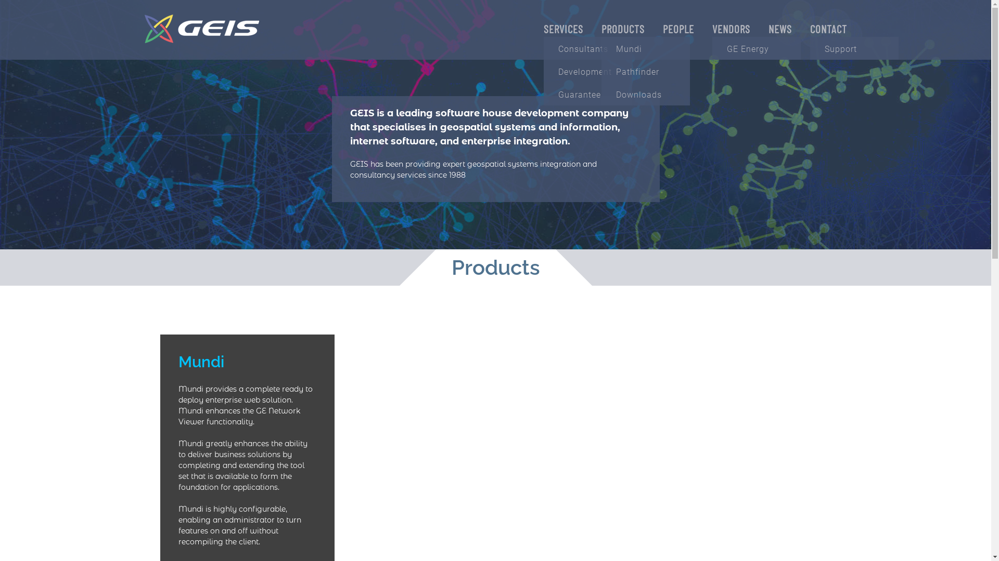 This screenshot has height=561, width=999. I want to click on CONTACT, so click(828, 29).